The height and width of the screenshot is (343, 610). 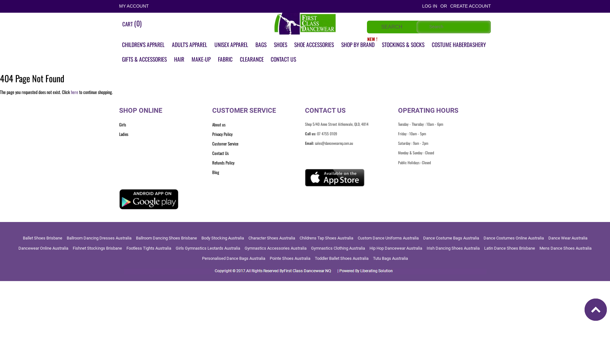 What do you see at coordinates (259, 163) in the screenshot?
I see `Refunds Policy` at bounding box center [259, 163].